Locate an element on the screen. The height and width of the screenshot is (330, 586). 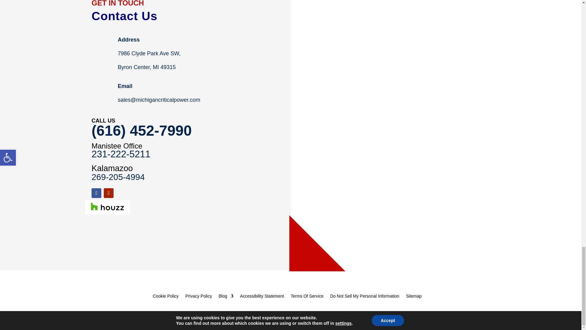
Follow on Facebook is located at coordinates (96, 193).